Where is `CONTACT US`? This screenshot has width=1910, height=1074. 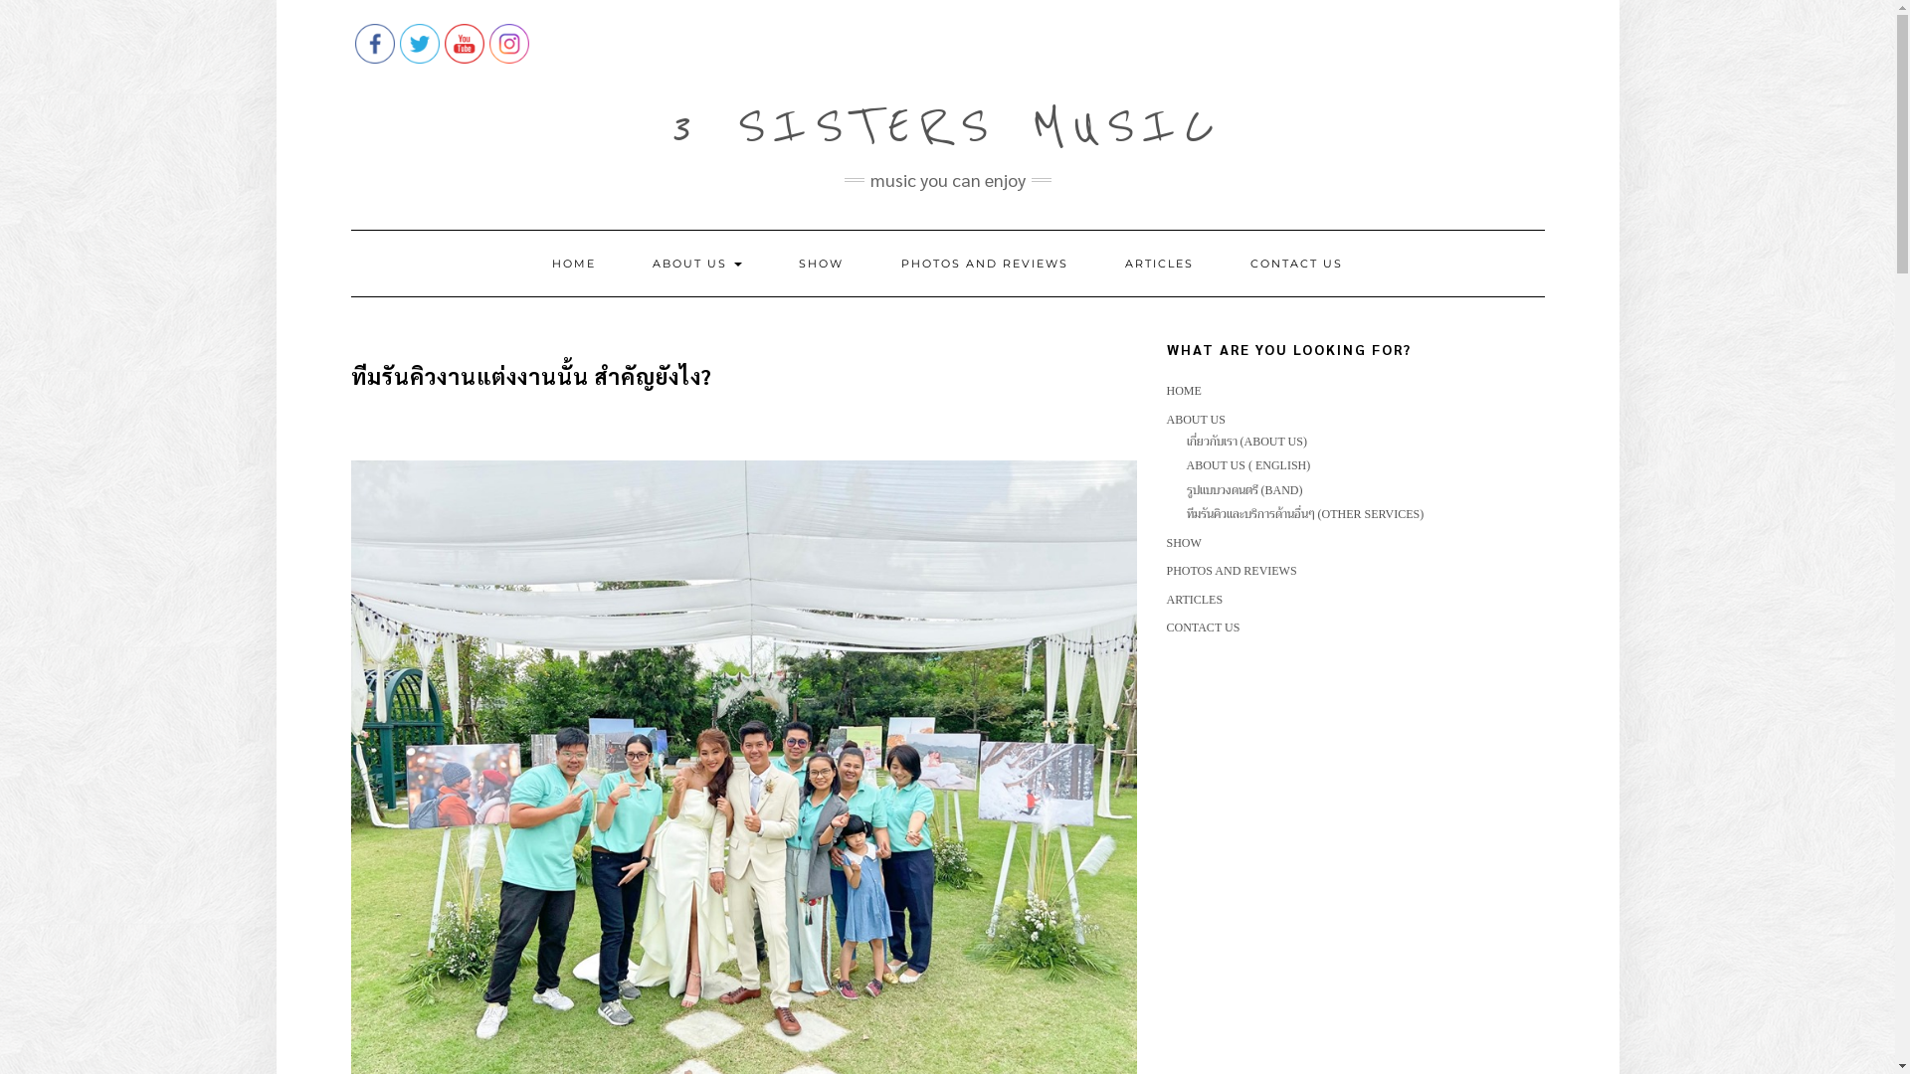
CONTACT US is located at coordinates (1203, 626).